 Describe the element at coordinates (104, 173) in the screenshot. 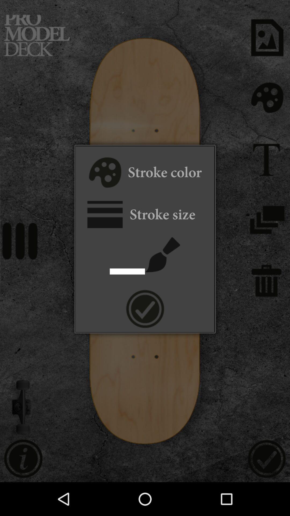

I see `stroke color` at that location.